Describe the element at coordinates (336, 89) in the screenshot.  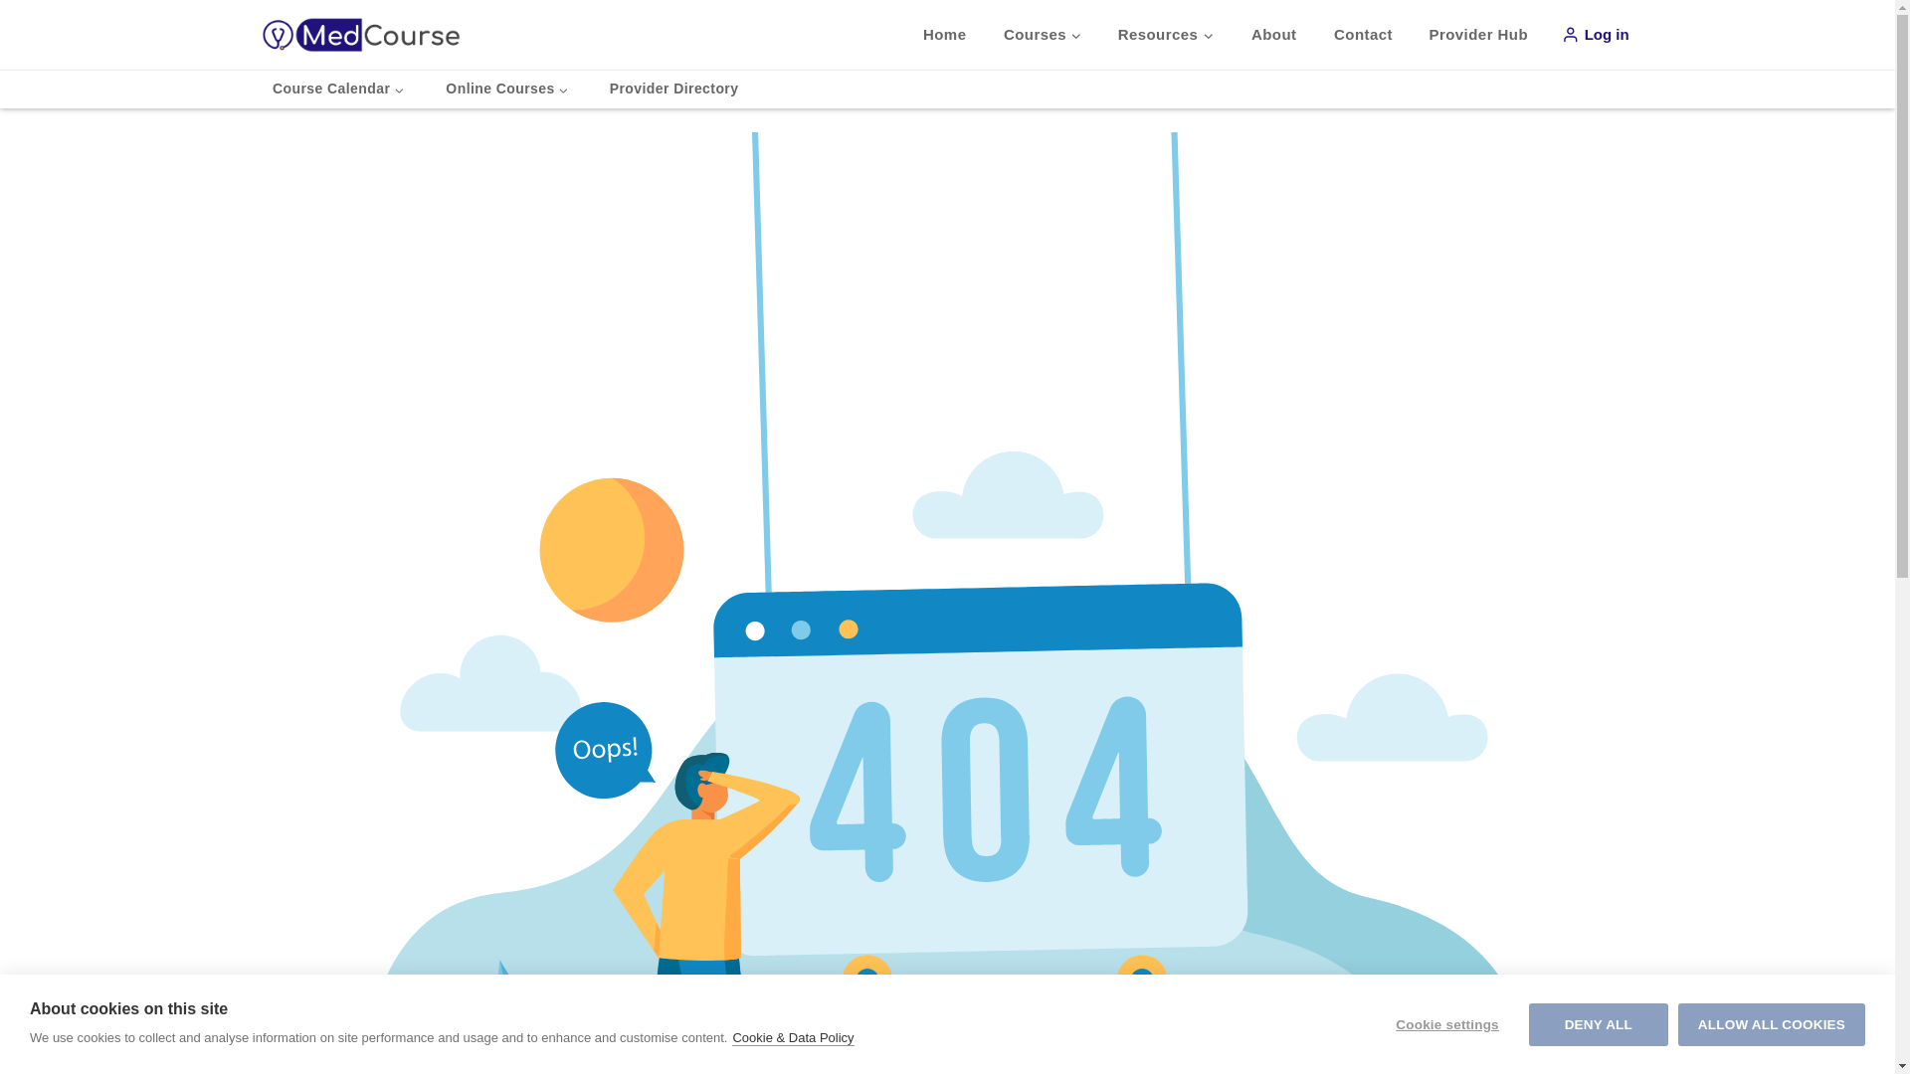
I see `Course Calendar` at that location.